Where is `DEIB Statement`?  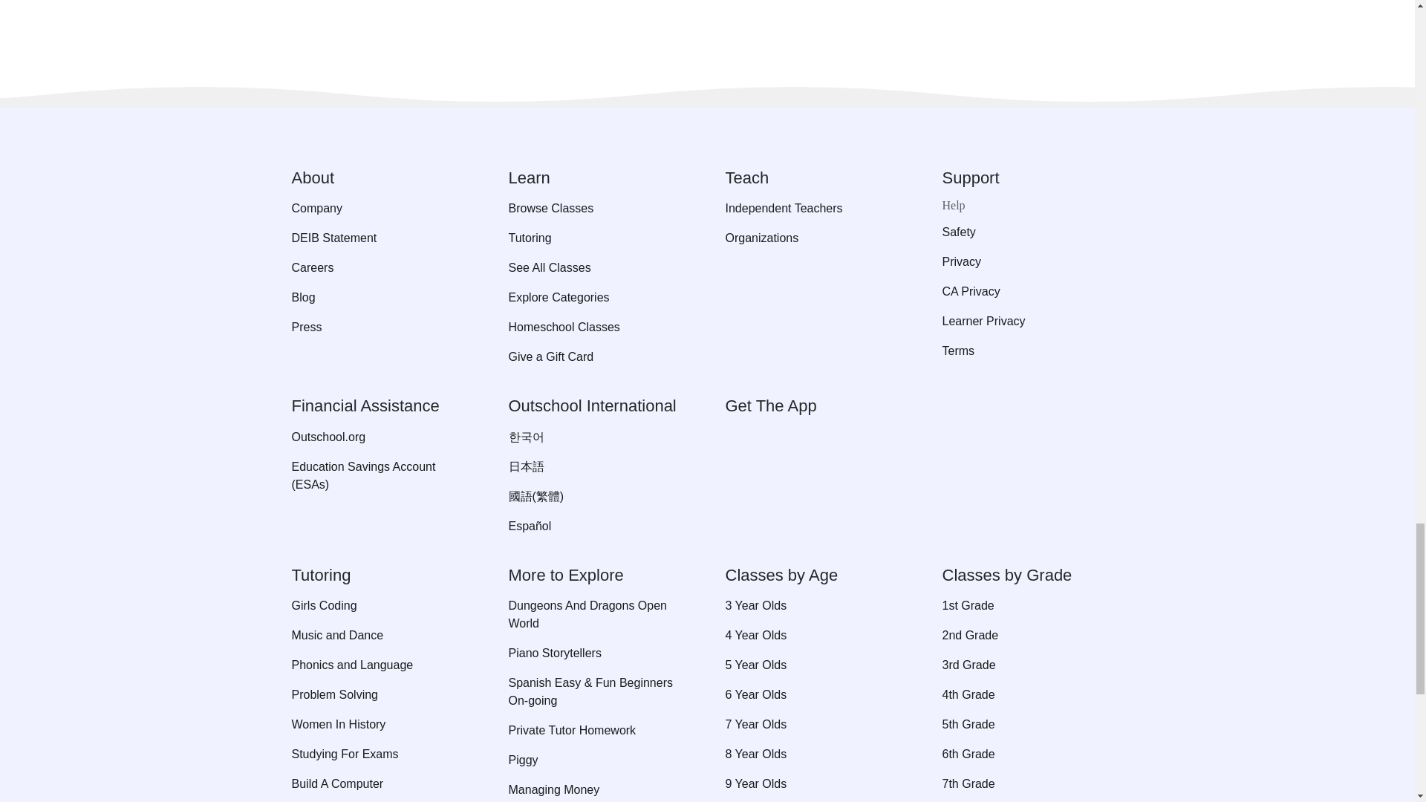 DEIB Statement is located at coordinates (381, 238).